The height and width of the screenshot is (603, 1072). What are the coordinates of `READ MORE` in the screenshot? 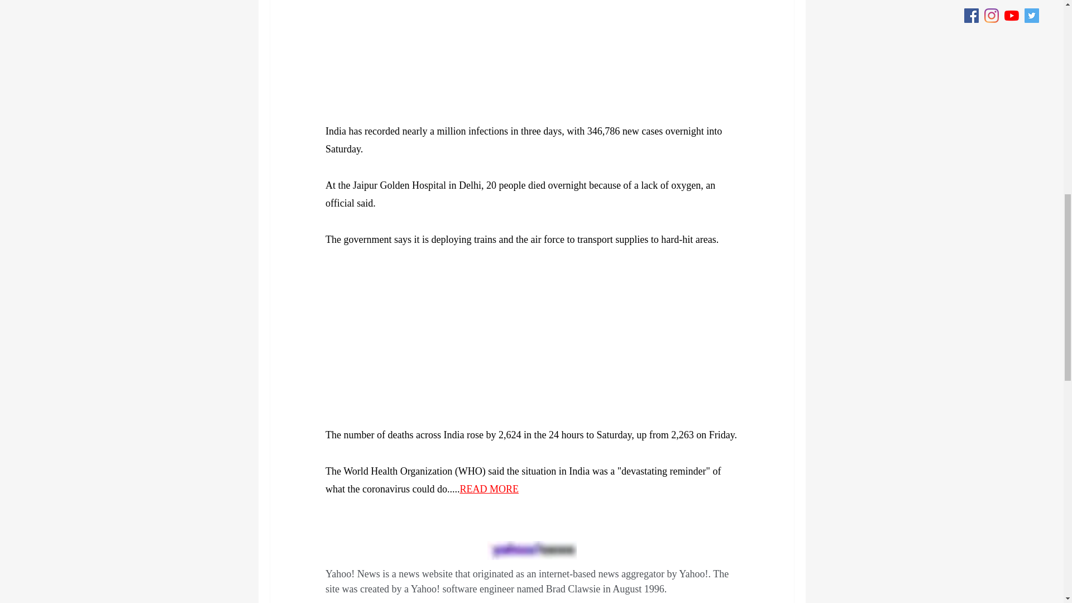 It's located at (489, 489).